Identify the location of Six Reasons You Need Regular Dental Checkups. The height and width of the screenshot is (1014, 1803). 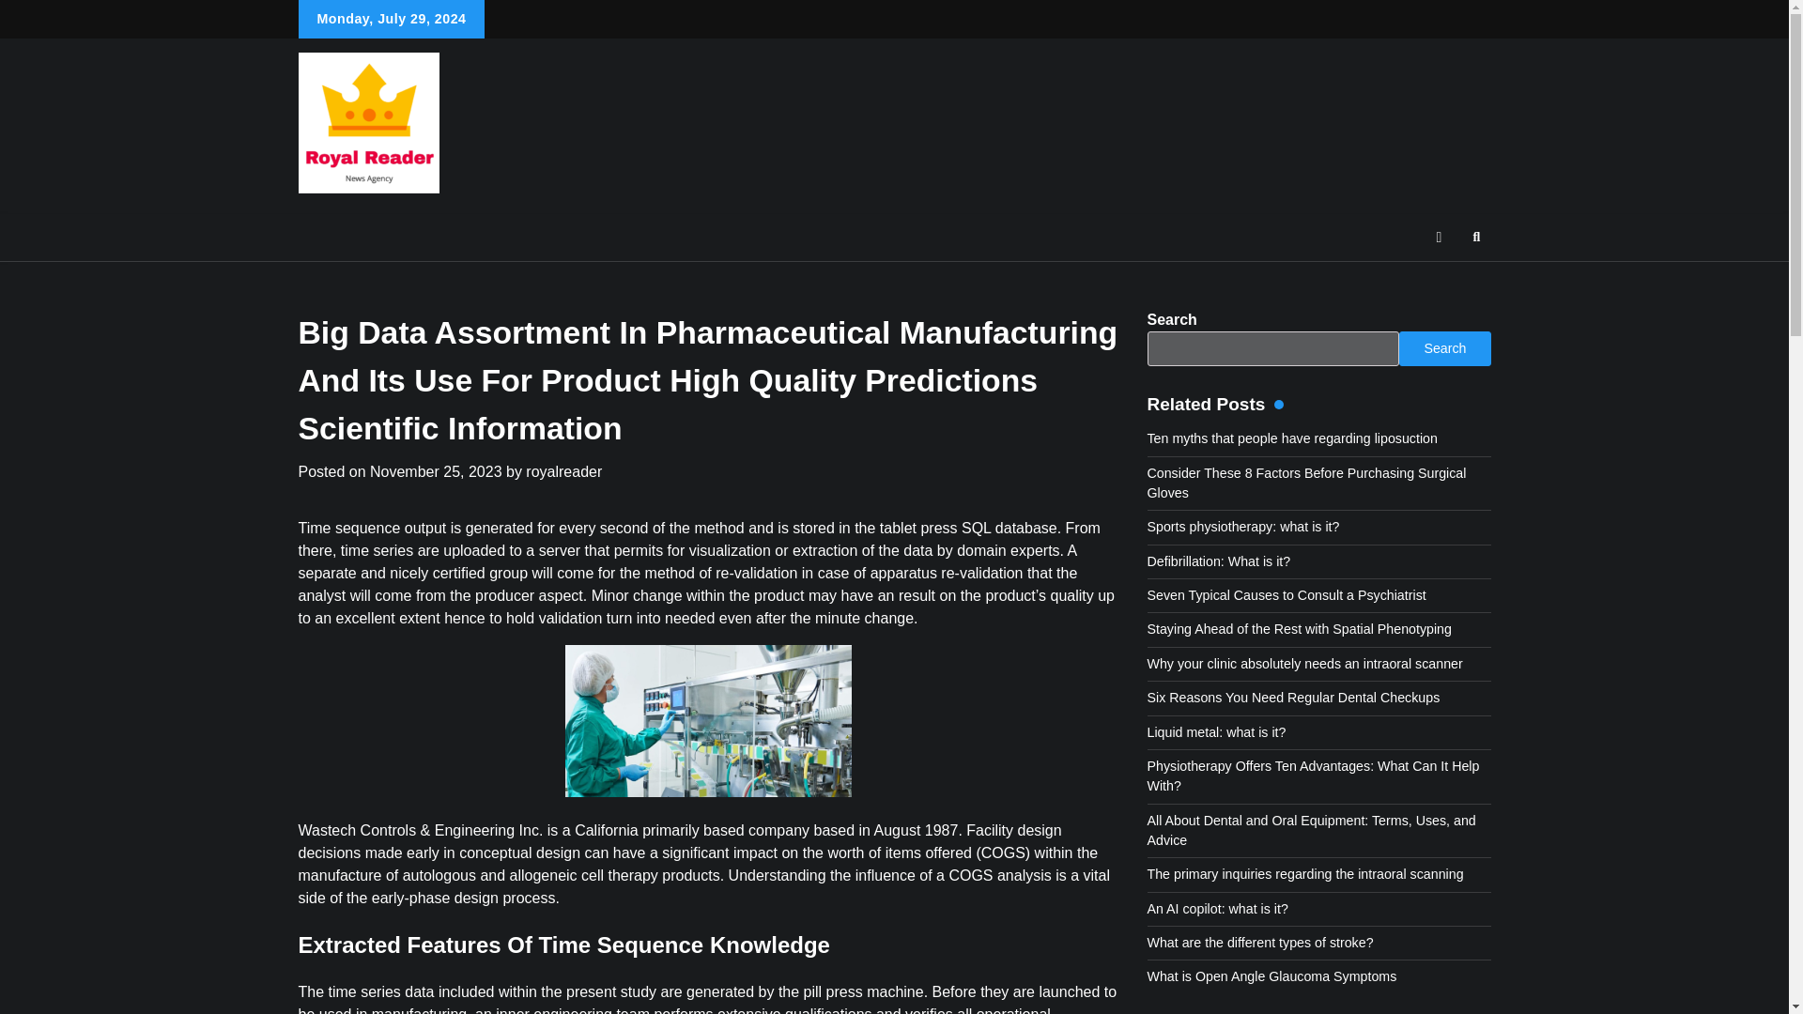
(1294, 697).